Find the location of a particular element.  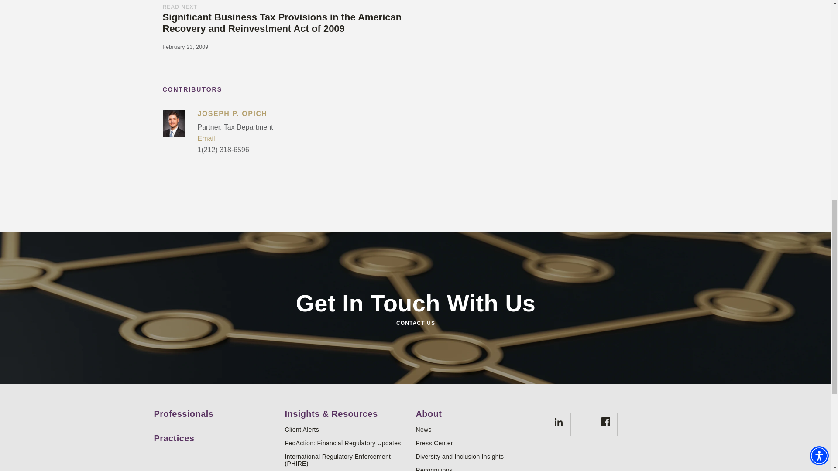

News is located at coordinates (477, 429).